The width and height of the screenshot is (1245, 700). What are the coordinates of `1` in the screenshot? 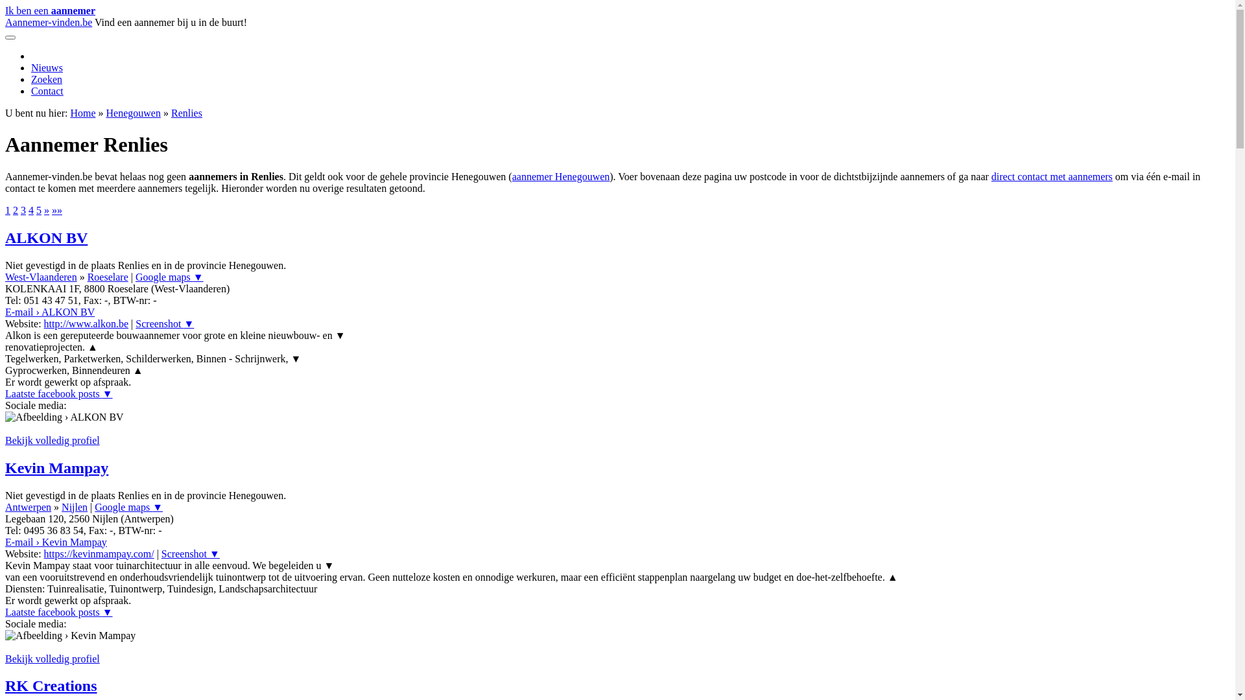 It's located at (8, 210).